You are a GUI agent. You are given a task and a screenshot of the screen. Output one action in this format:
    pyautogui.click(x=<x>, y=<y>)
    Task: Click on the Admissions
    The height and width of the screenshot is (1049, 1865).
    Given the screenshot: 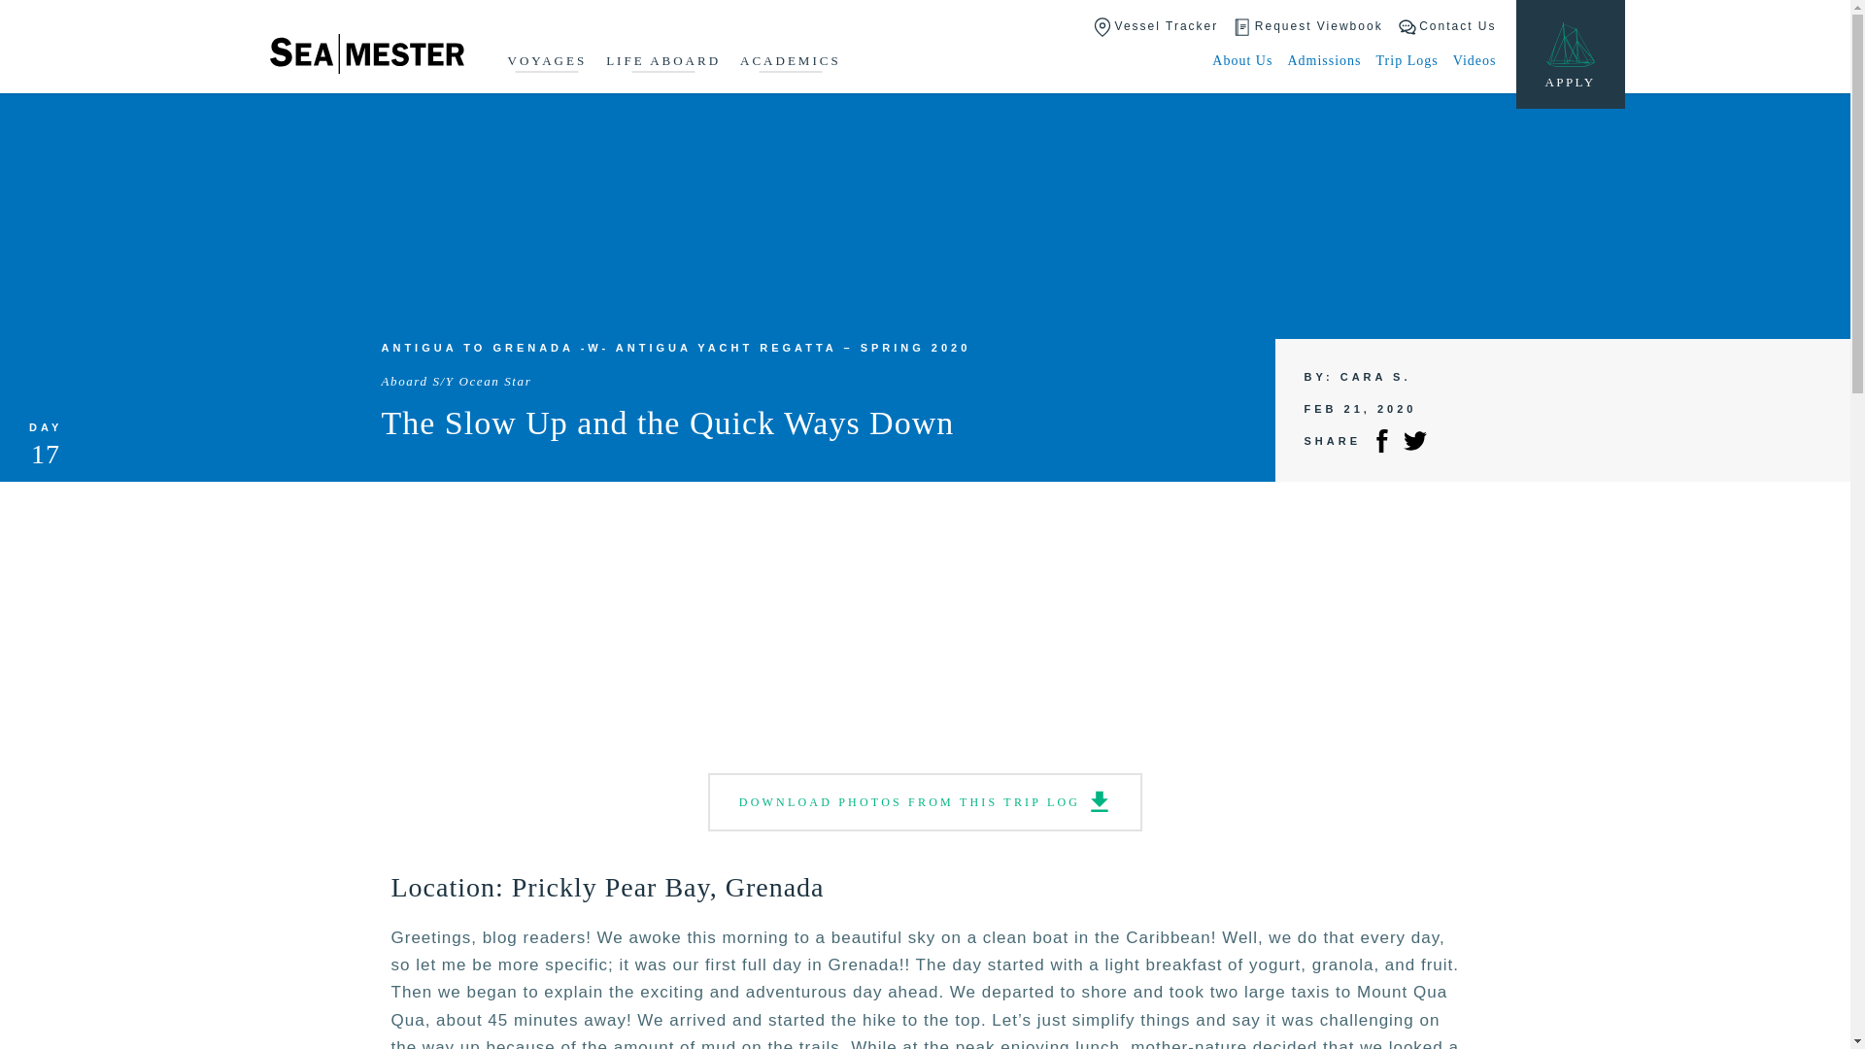 What is the action you would take?
    pyautogui.click(x=1323, y=60)
    